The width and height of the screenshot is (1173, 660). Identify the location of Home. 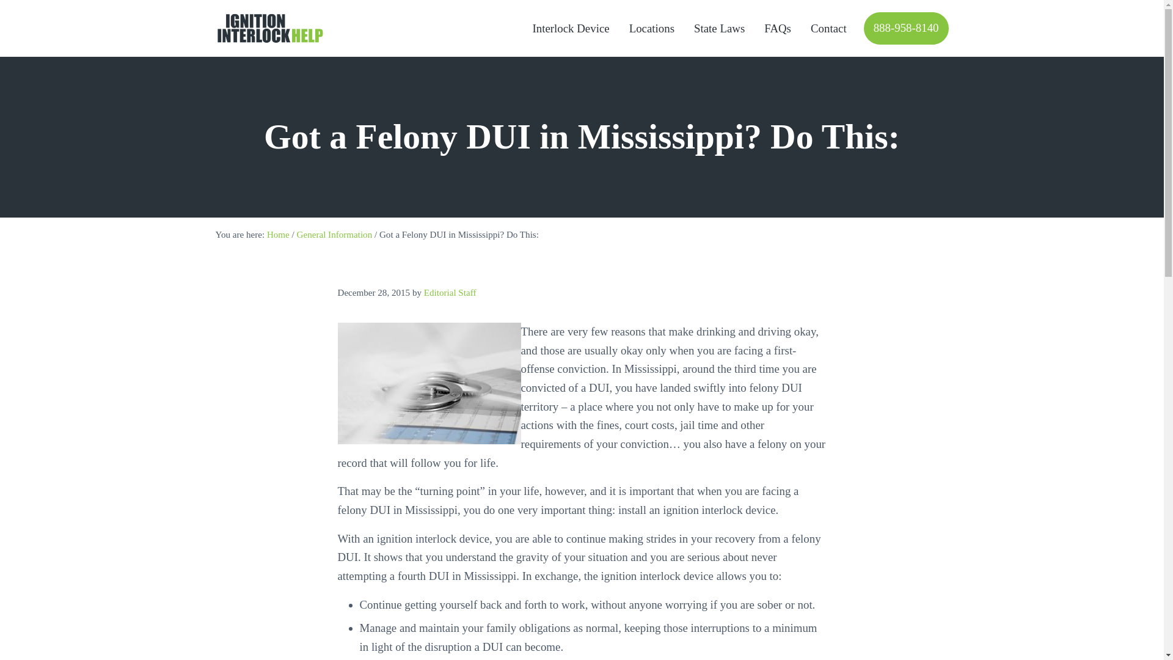
(279, 235).